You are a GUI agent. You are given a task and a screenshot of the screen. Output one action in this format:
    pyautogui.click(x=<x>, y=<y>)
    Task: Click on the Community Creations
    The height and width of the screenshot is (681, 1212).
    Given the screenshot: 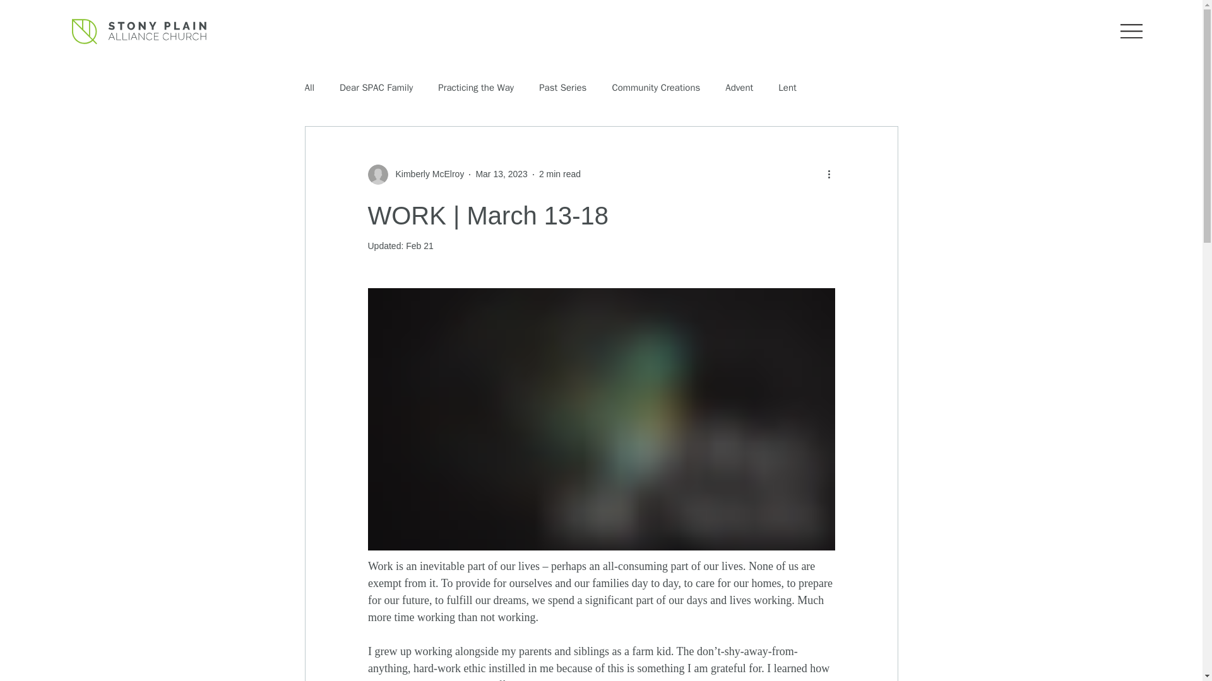 What is the action you would take?
    pyautogui.click(x=656, y=88)
    